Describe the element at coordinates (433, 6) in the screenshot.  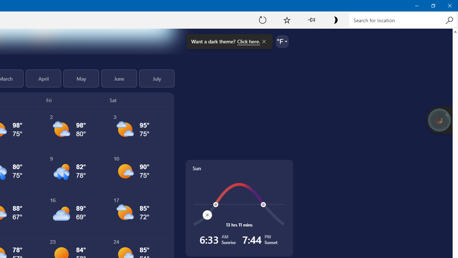
I see `Restore Weather` at that location.